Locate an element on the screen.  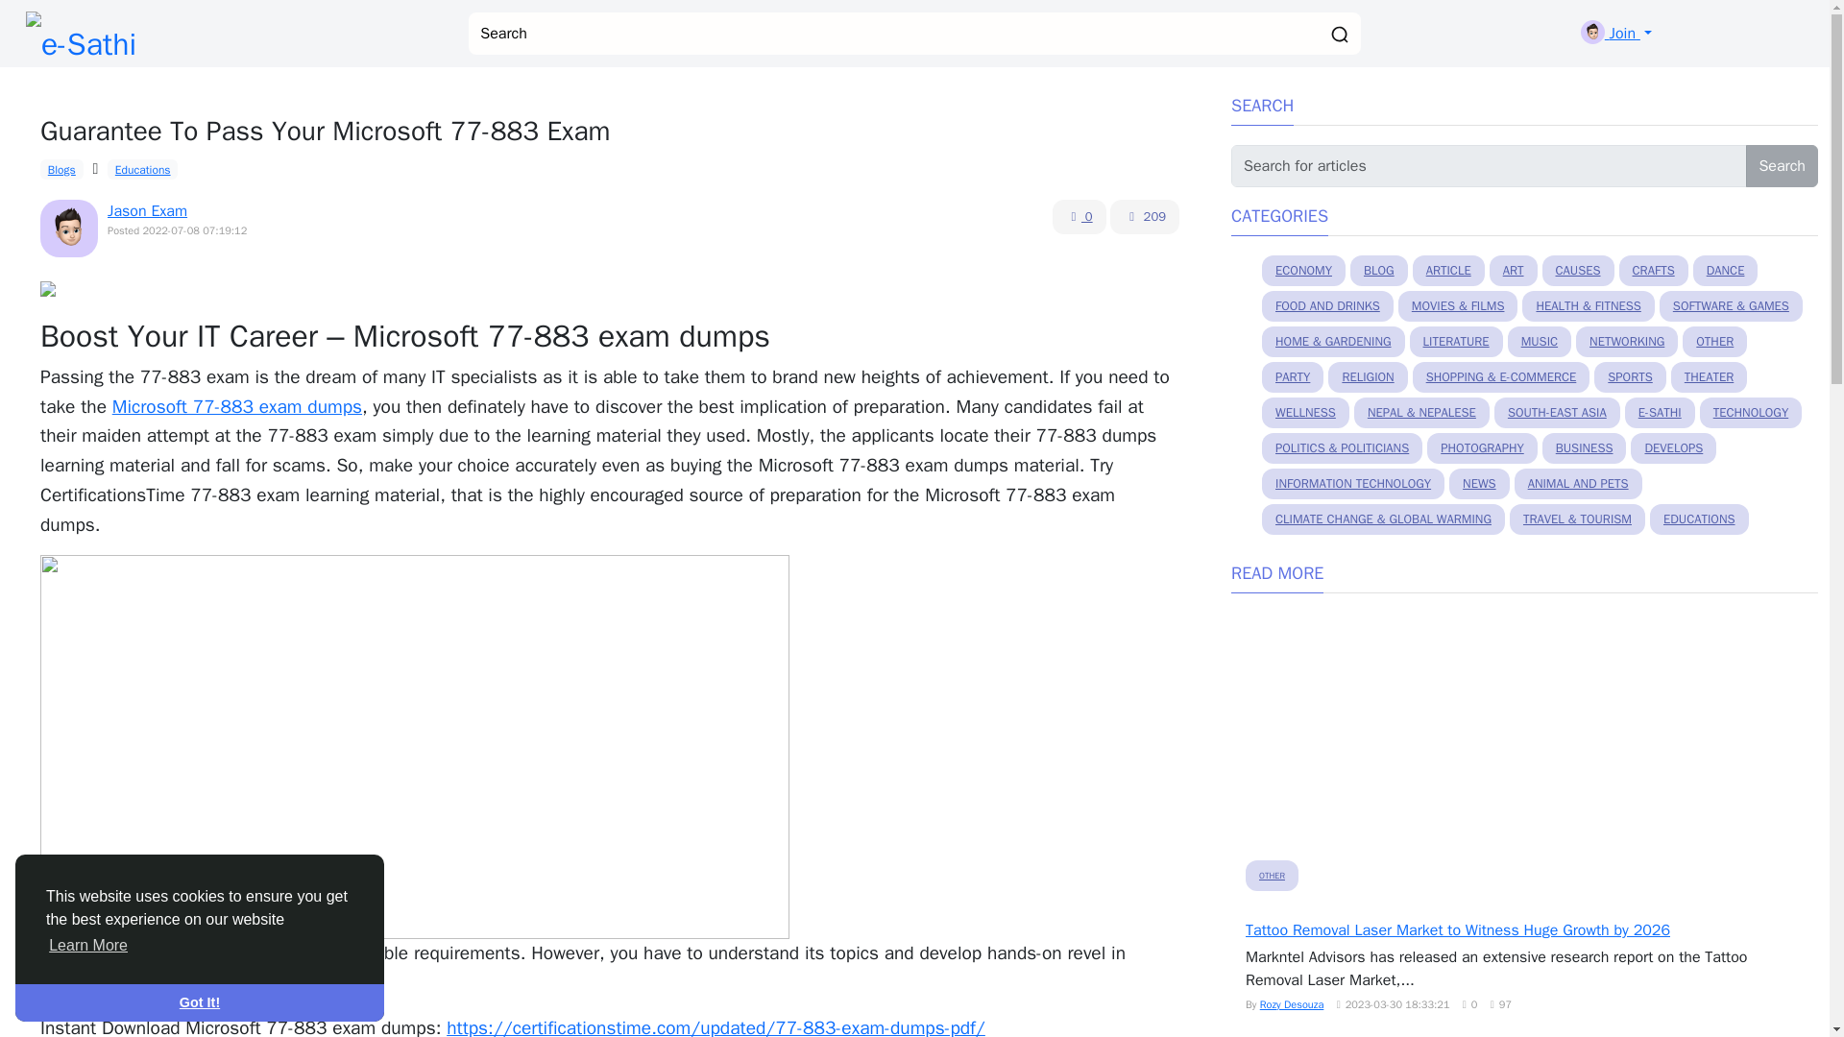
Got It! is located at coordinates (199, 1001).